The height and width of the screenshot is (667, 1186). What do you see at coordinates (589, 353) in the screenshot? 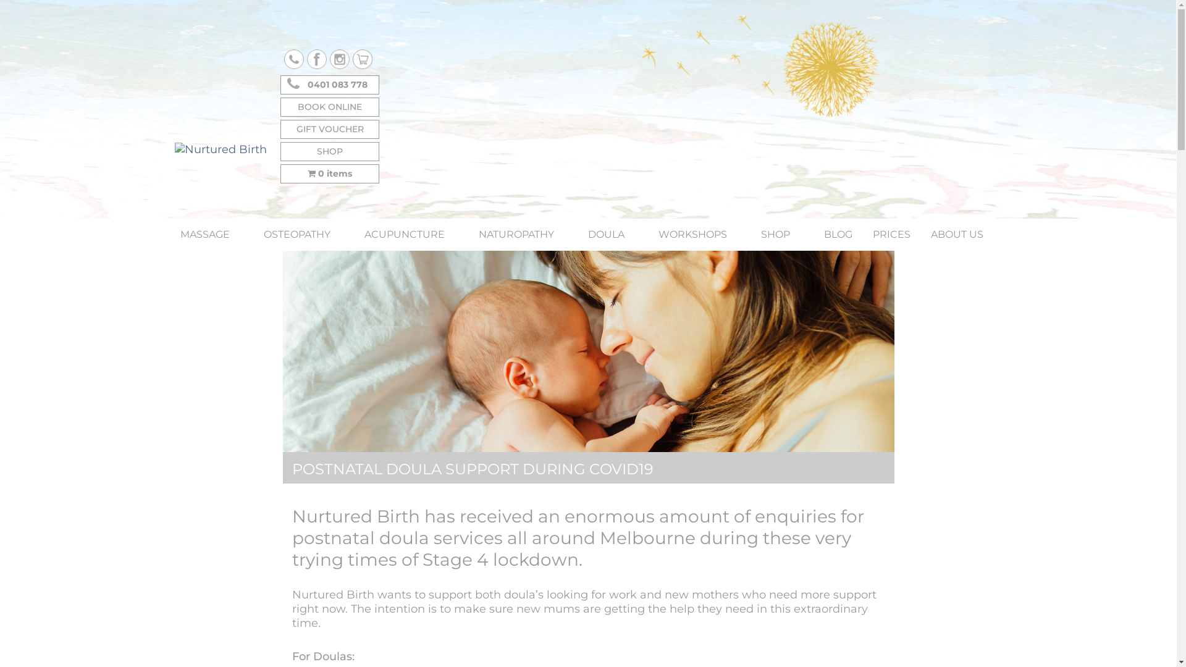
I see `Osteopathy_postnatal` at bounding box center [589, 353].